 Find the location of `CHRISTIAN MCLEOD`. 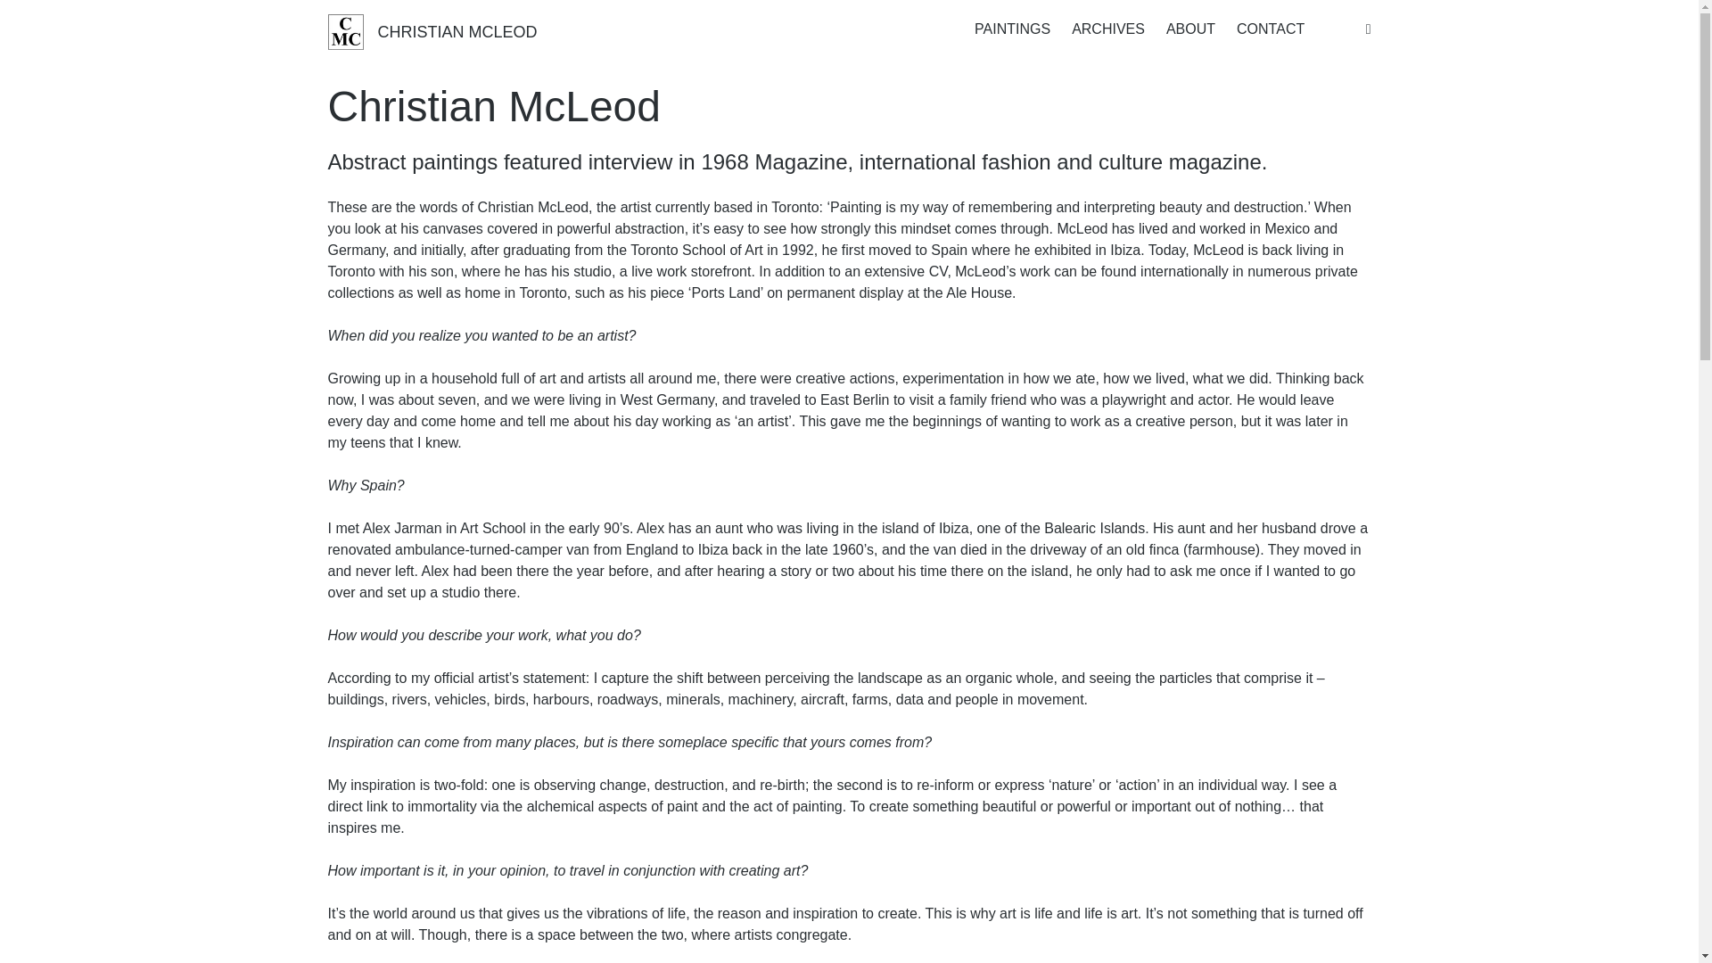

CHRISTIAN MCLEOD is located at coordinates (432, 32).